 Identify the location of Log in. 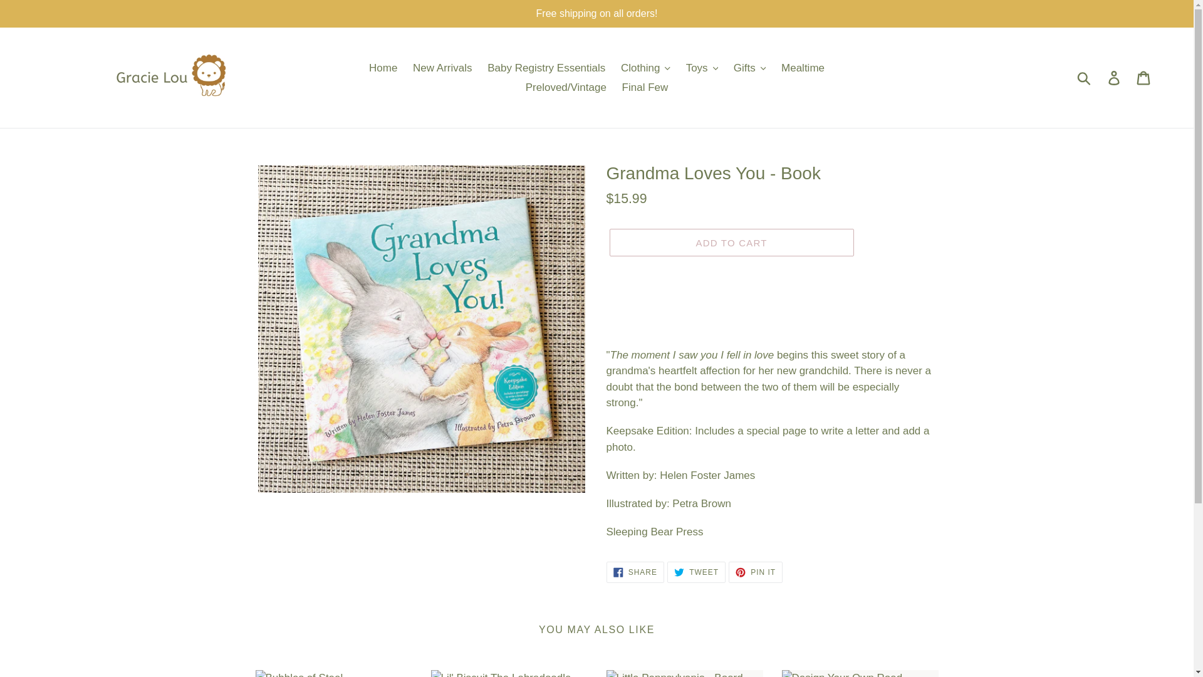
(1115, 78).